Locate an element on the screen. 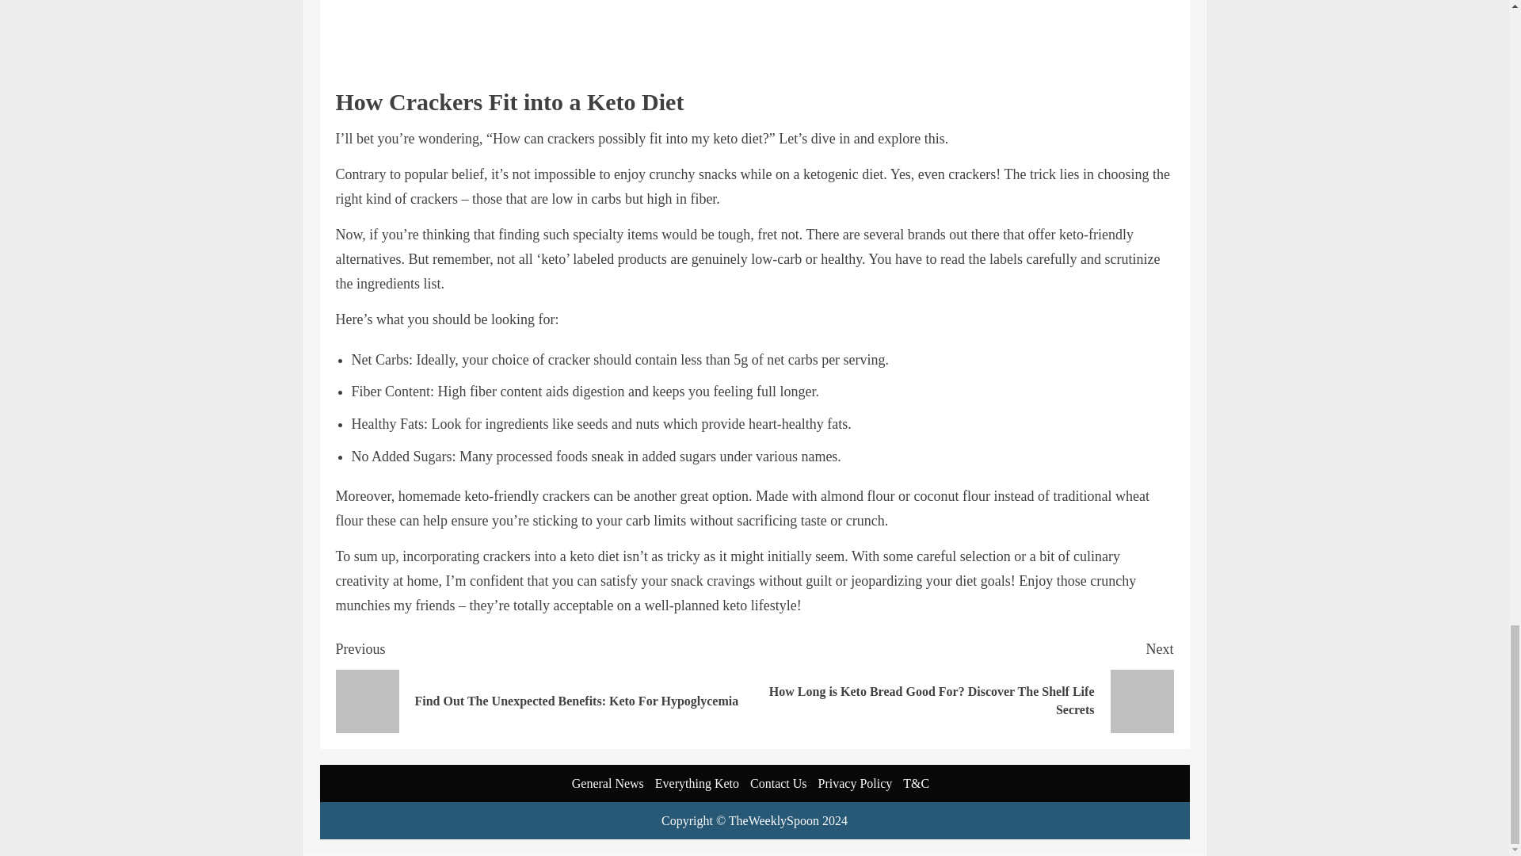 Image resolution: width=1521 pixels, height=856 pixels. Everything Keto is located at coordinates (697, 783).